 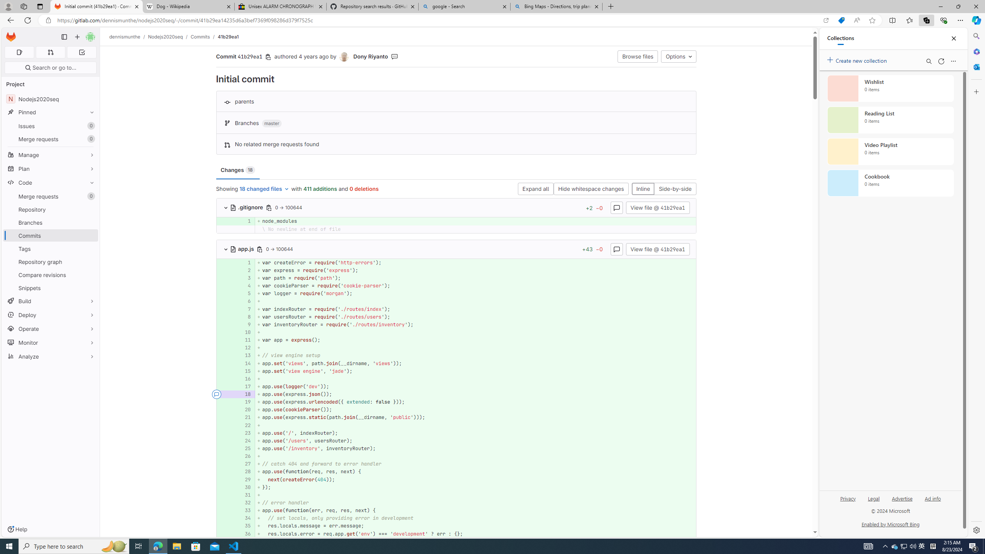 I want to click on 27, so click(x=245, y=464).